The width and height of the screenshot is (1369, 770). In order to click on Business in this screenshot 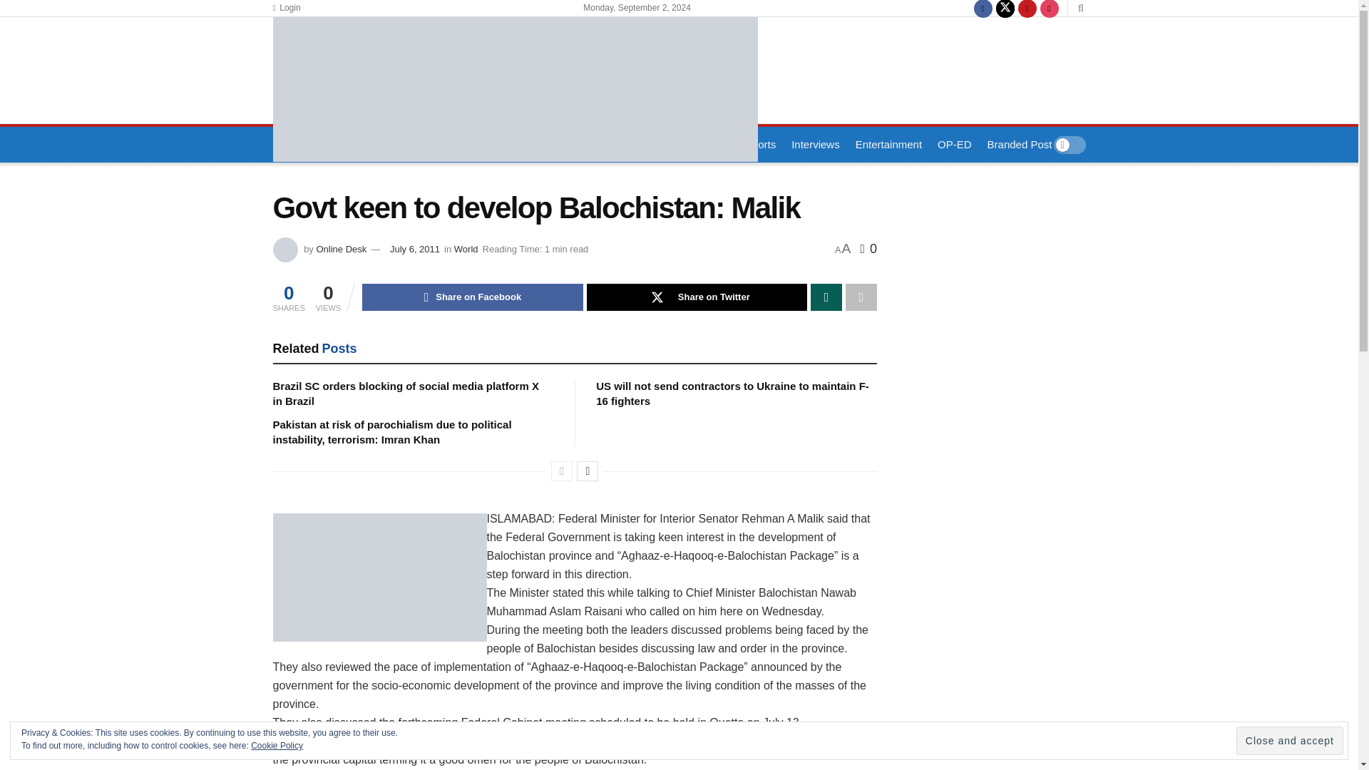, I will do `click(636, 144)`.